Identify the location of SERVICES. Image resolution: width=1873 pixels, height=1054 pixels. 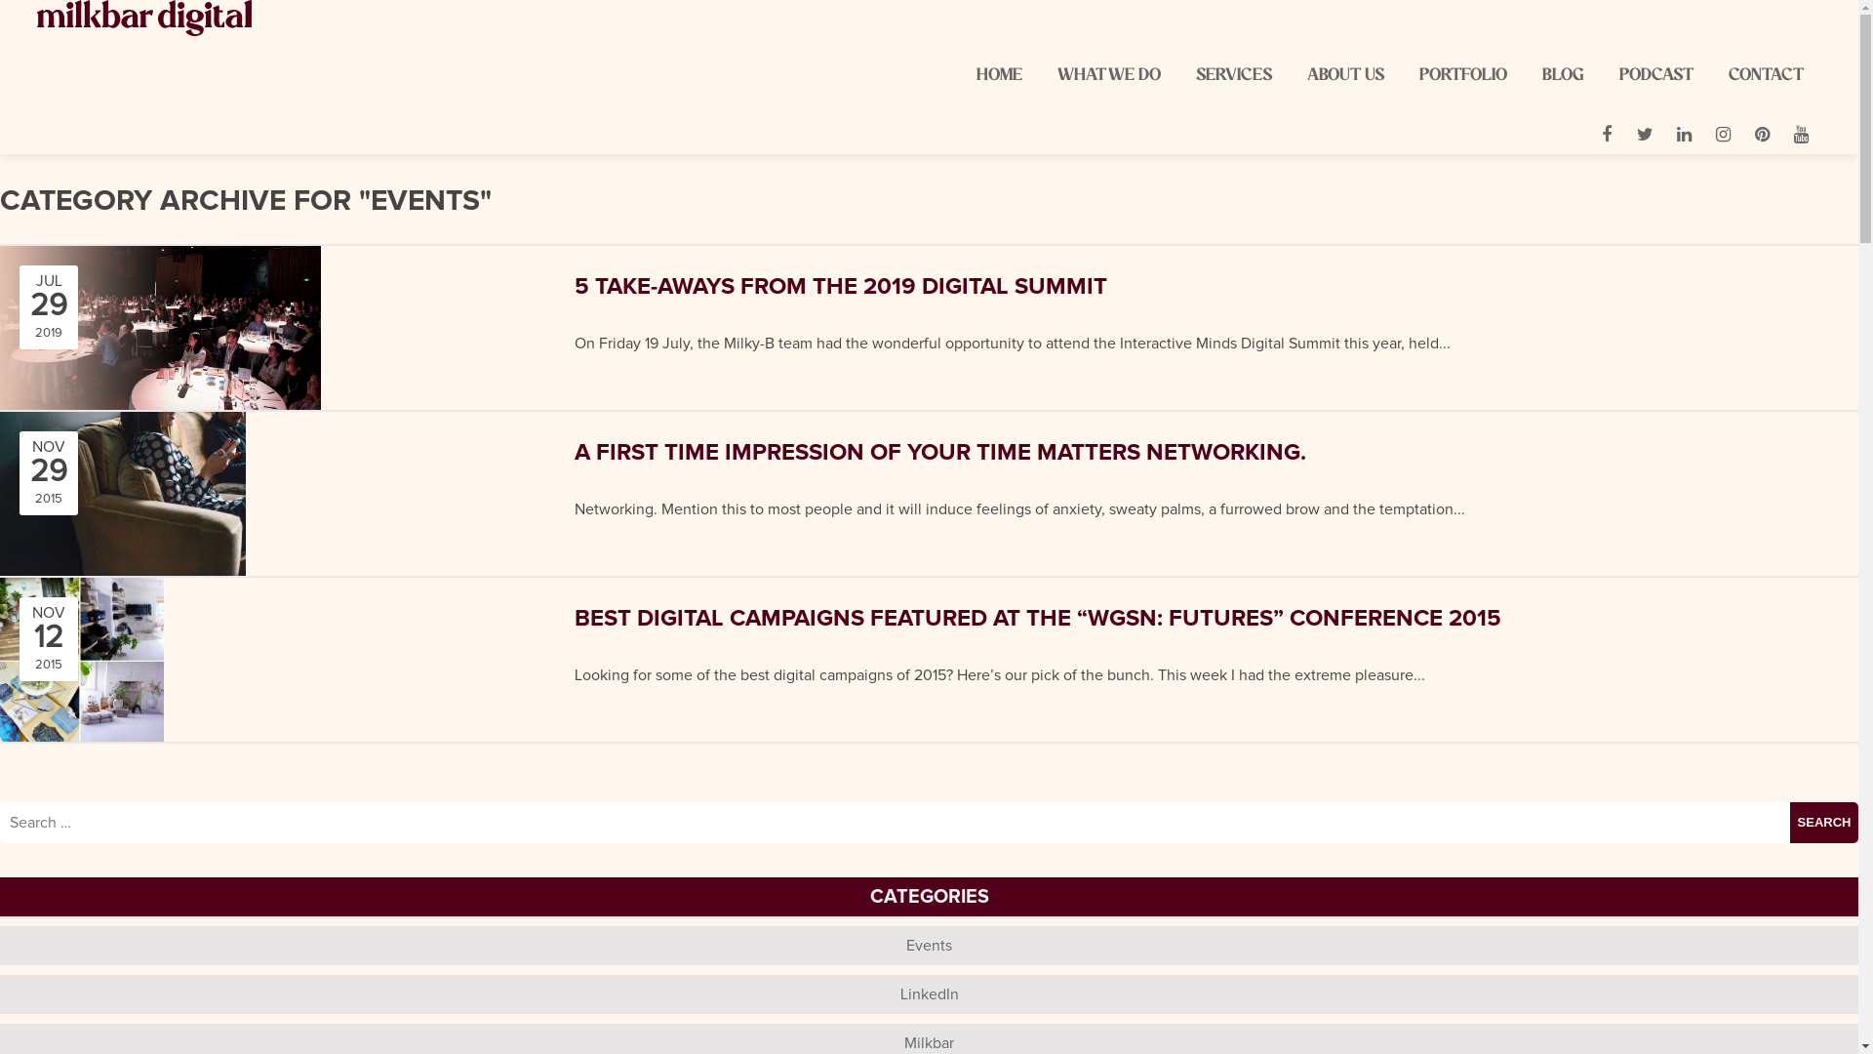
(1234, 76).